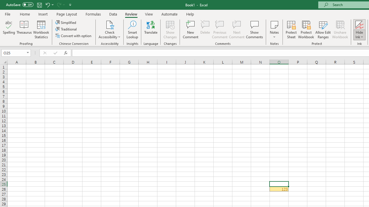 This screenshot has width=369, height=207. What do you see at coordinates (66, 14) in the screenshot?
I see `Page Layout` at bounding box center [66, 14].